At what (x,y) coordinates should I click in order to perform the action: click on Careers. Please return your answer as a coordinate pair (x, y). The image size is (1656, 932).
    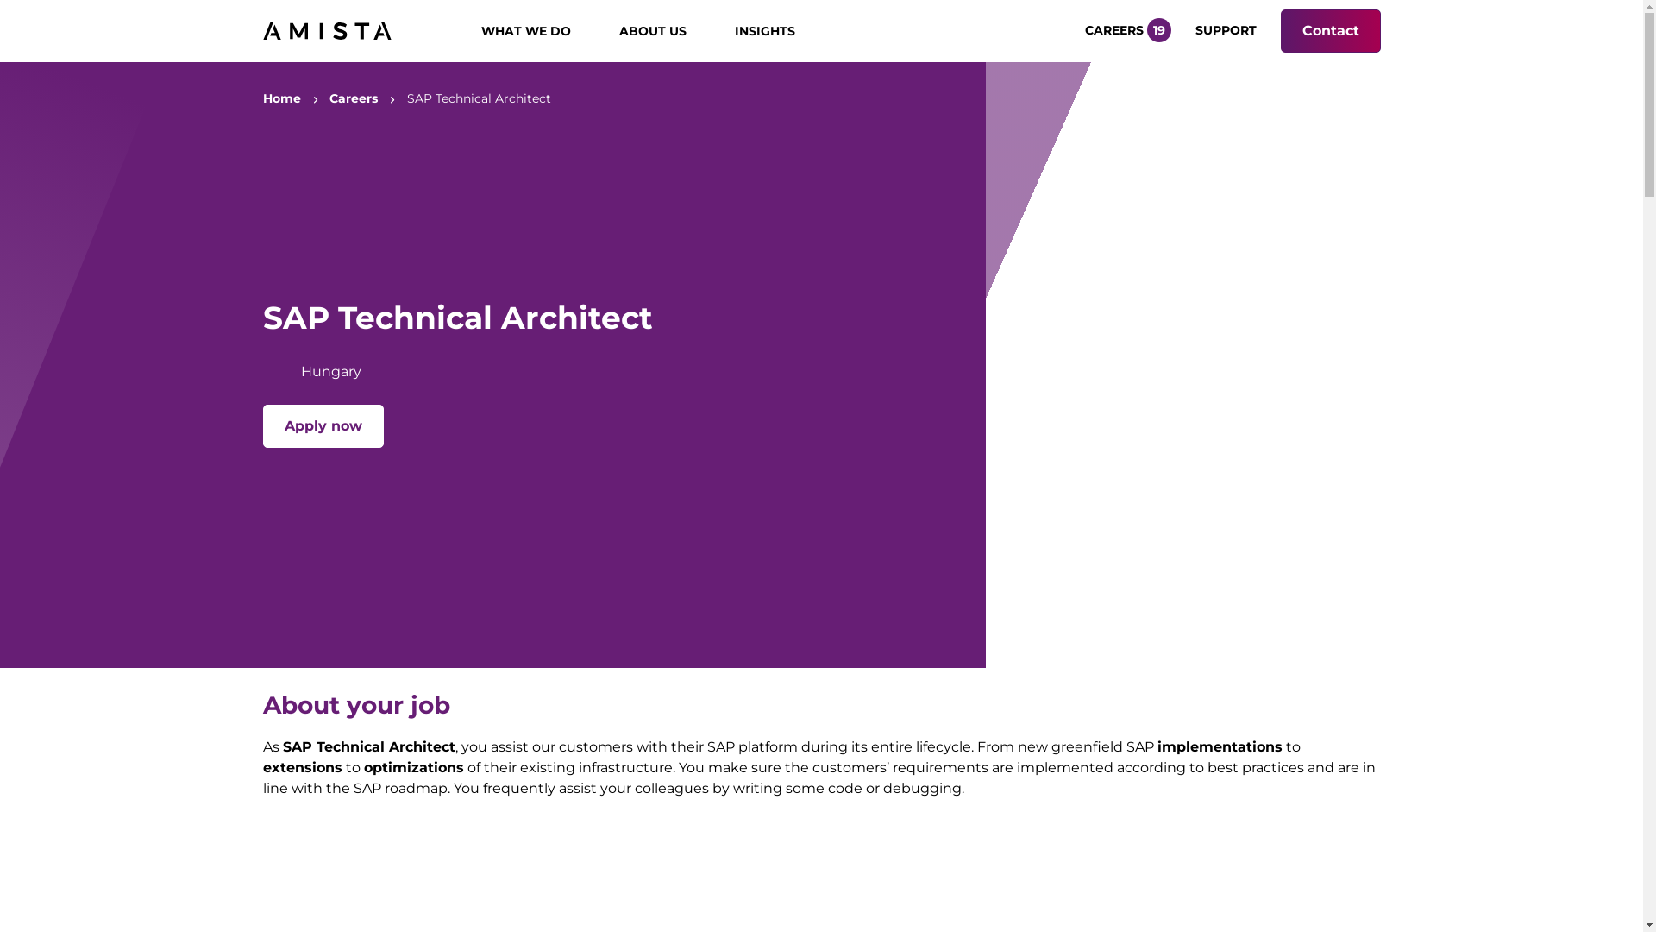
    Looking at the image, I should click on (354, 98).